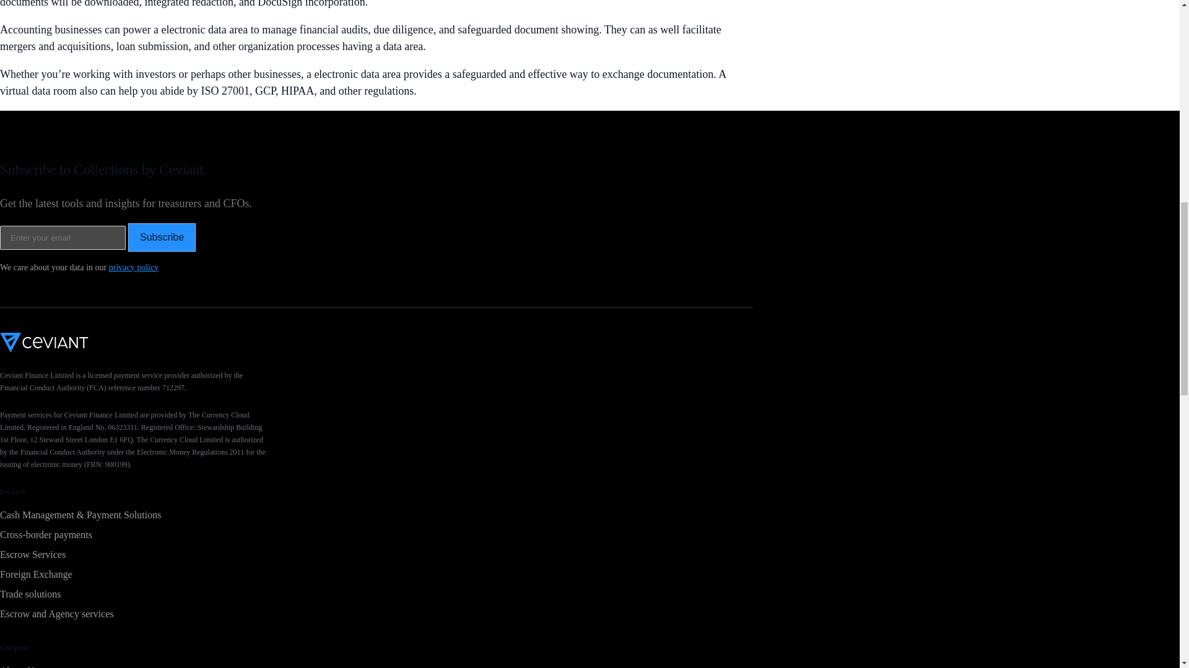  I want to click on Foreign Exchange, so click(377, 574).